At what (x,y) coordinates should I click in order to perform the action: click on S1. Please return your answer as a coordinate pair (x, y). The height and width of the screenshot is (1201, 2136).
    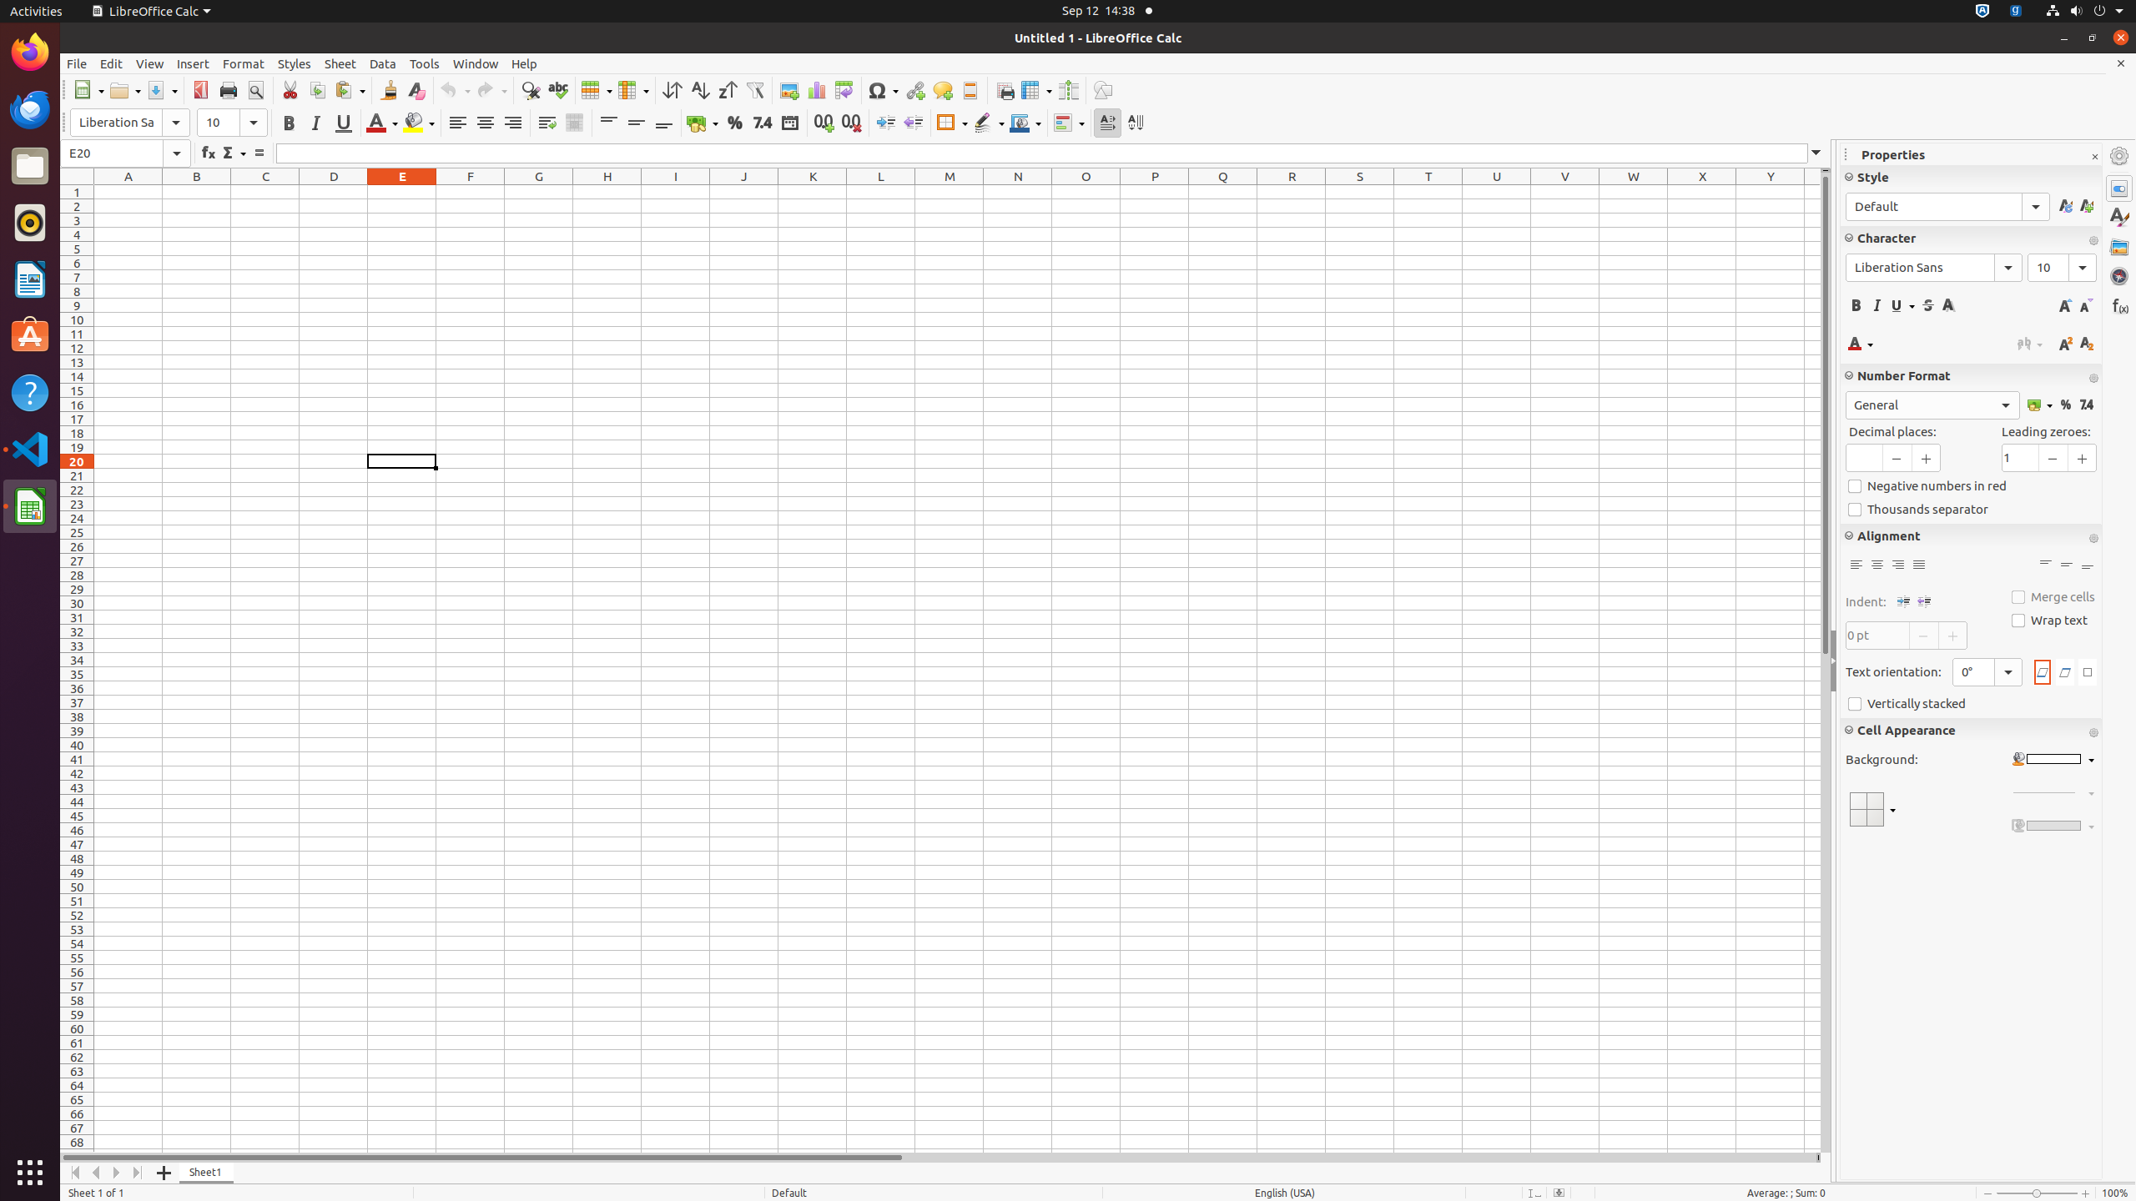
    Looking at the image, I should click on (1360, 192).